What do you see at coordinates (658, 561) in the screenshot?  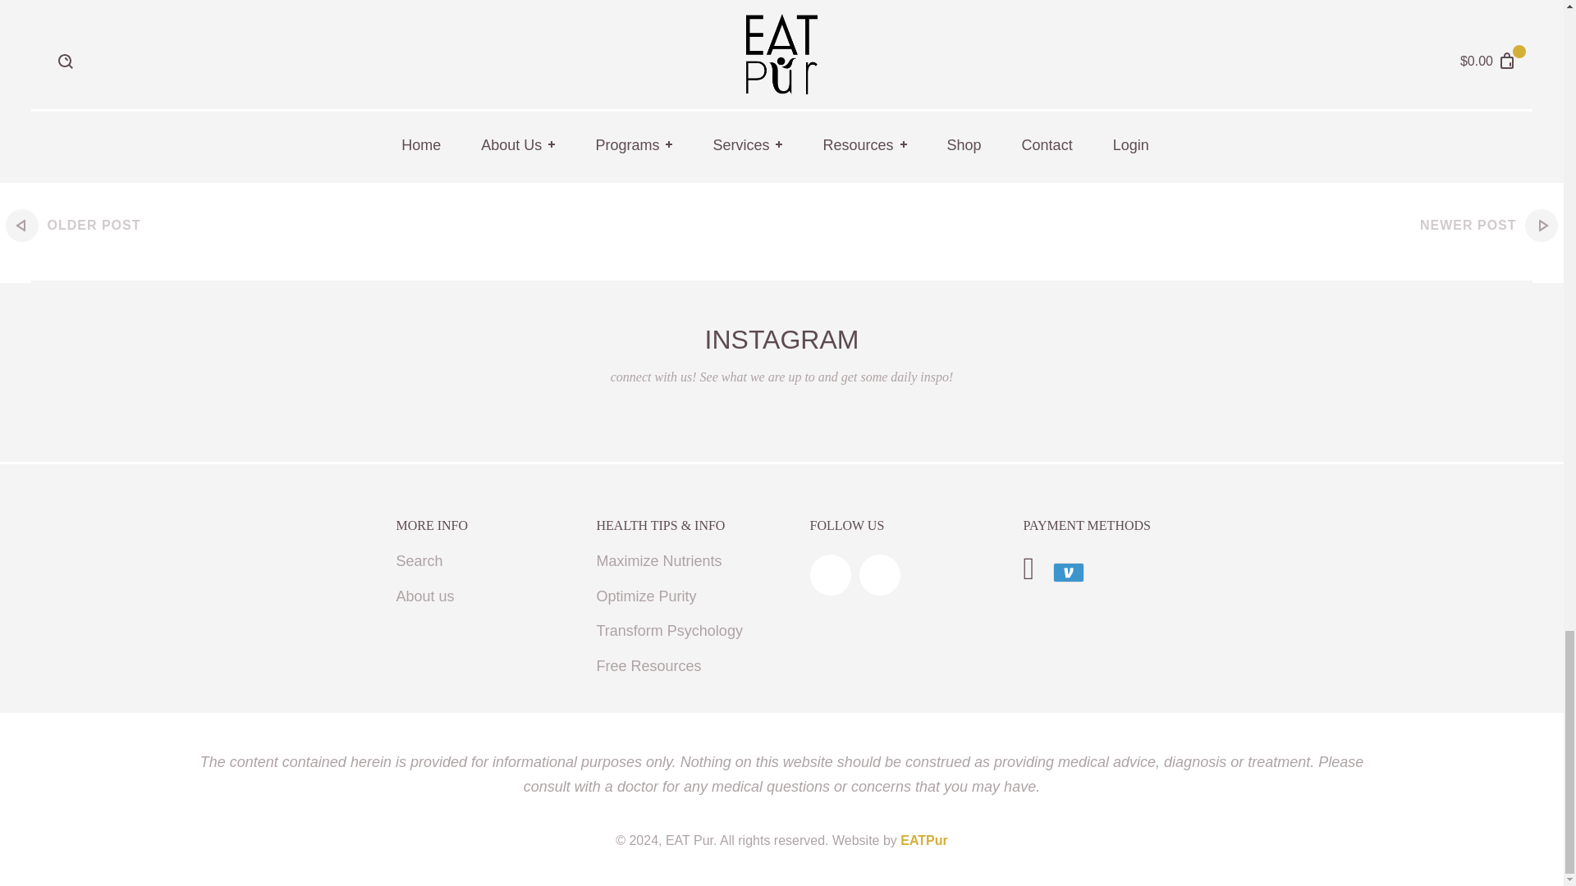 I see `Maximize Nutrients` at bounding box center [658, 561].